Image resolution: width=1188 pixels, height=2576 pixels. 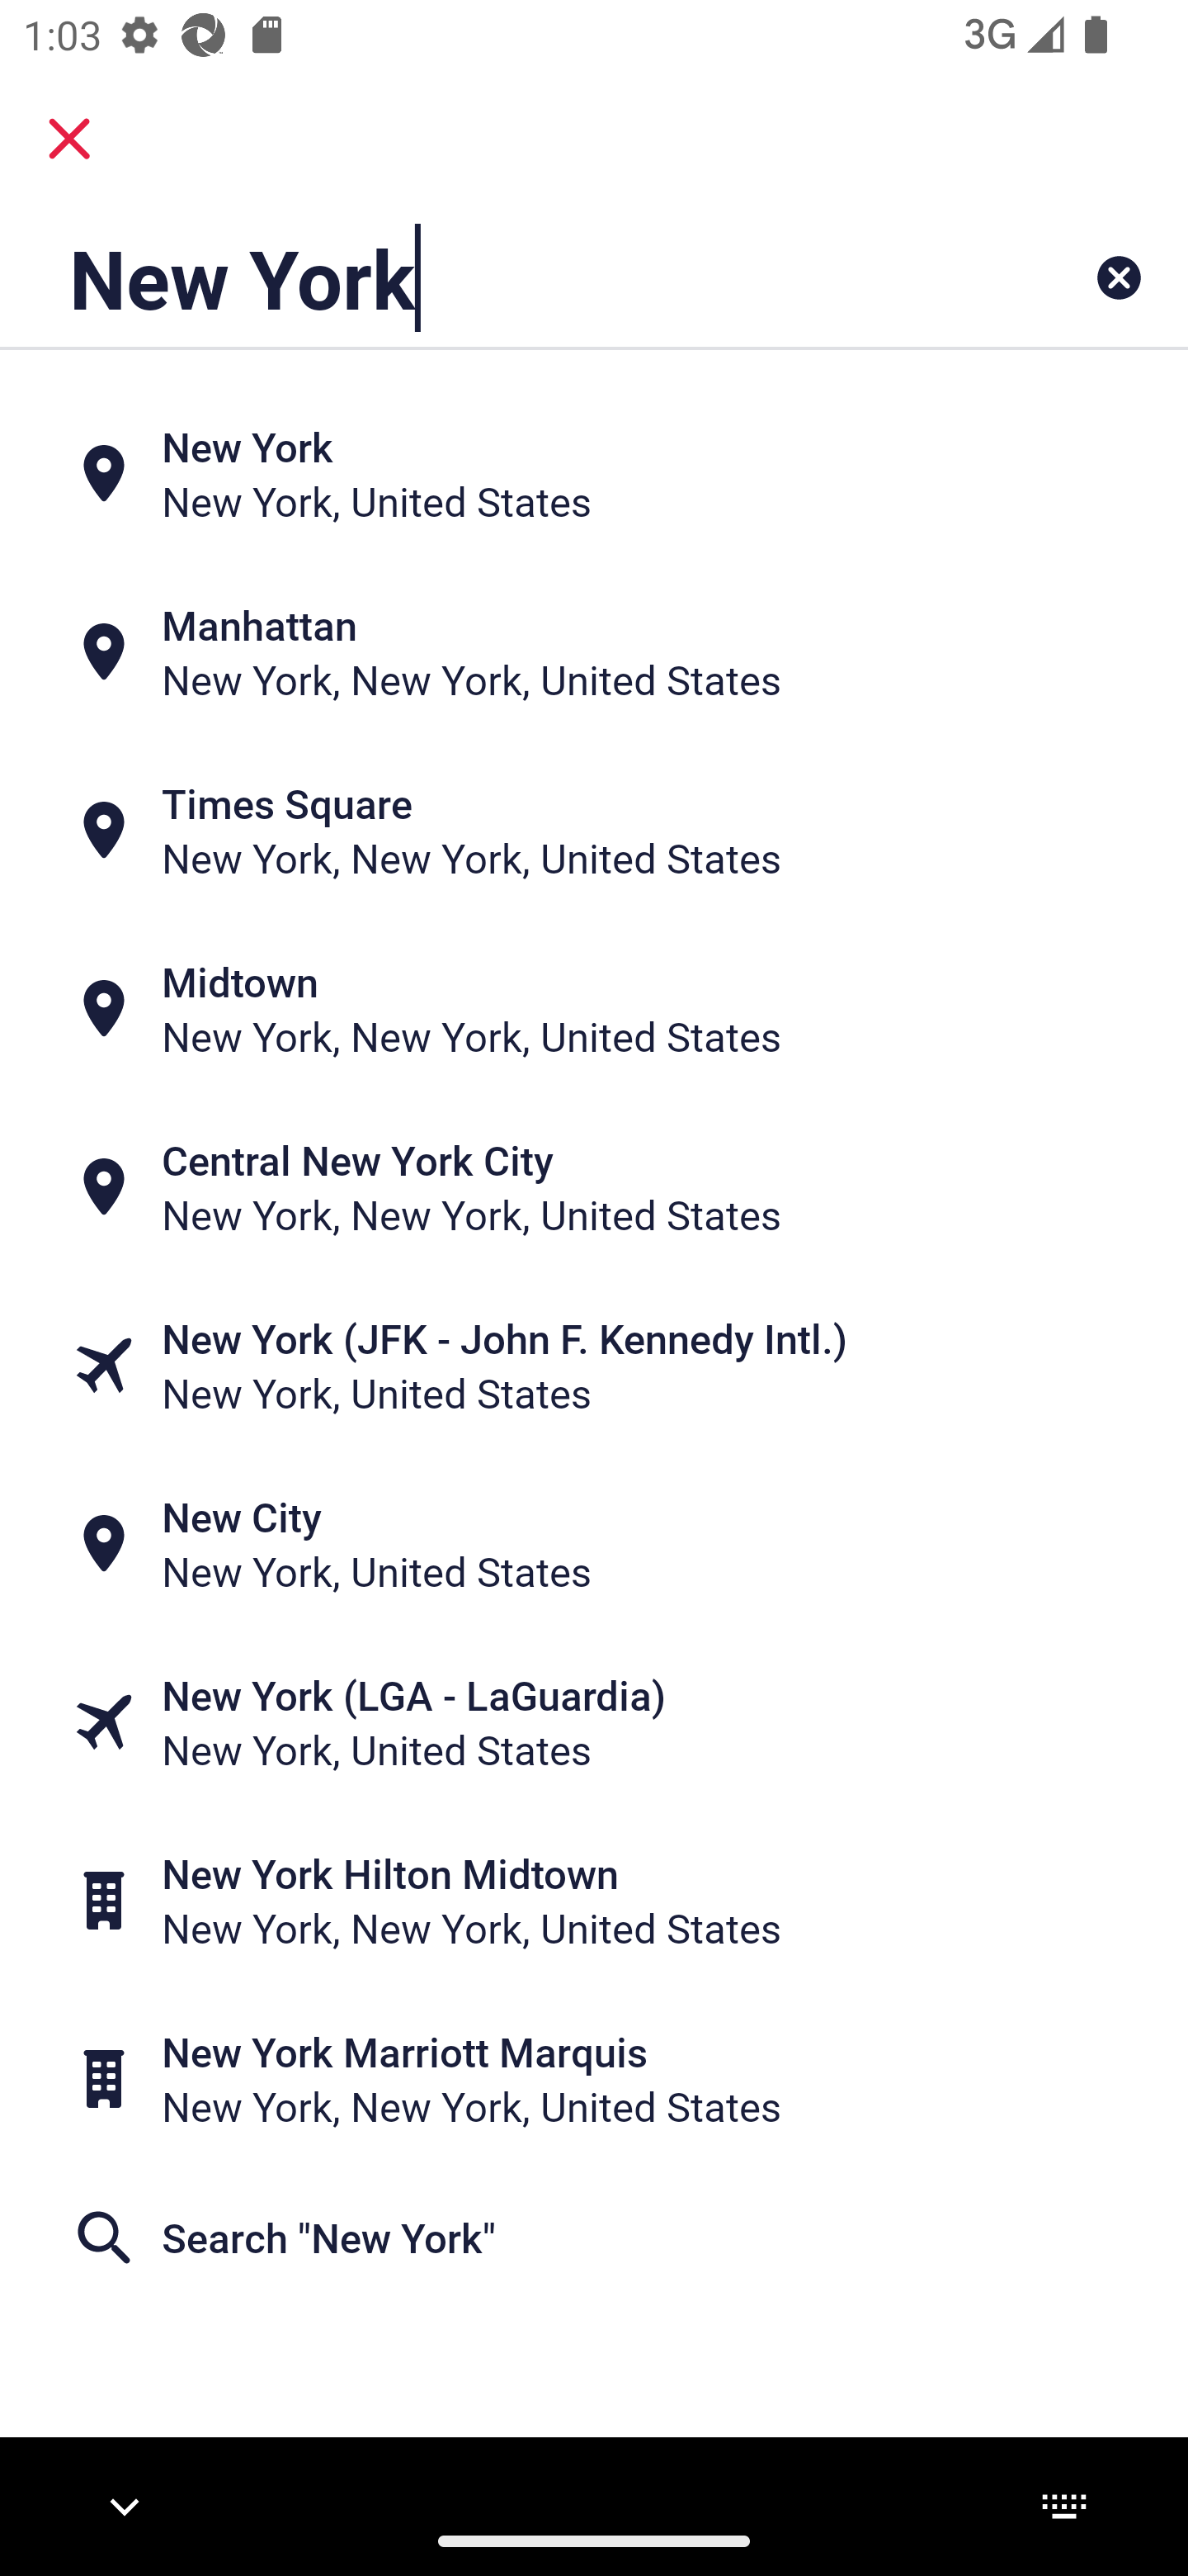 I want to click on Midtown New York, New York, United States, so click(x=594, y=1008).